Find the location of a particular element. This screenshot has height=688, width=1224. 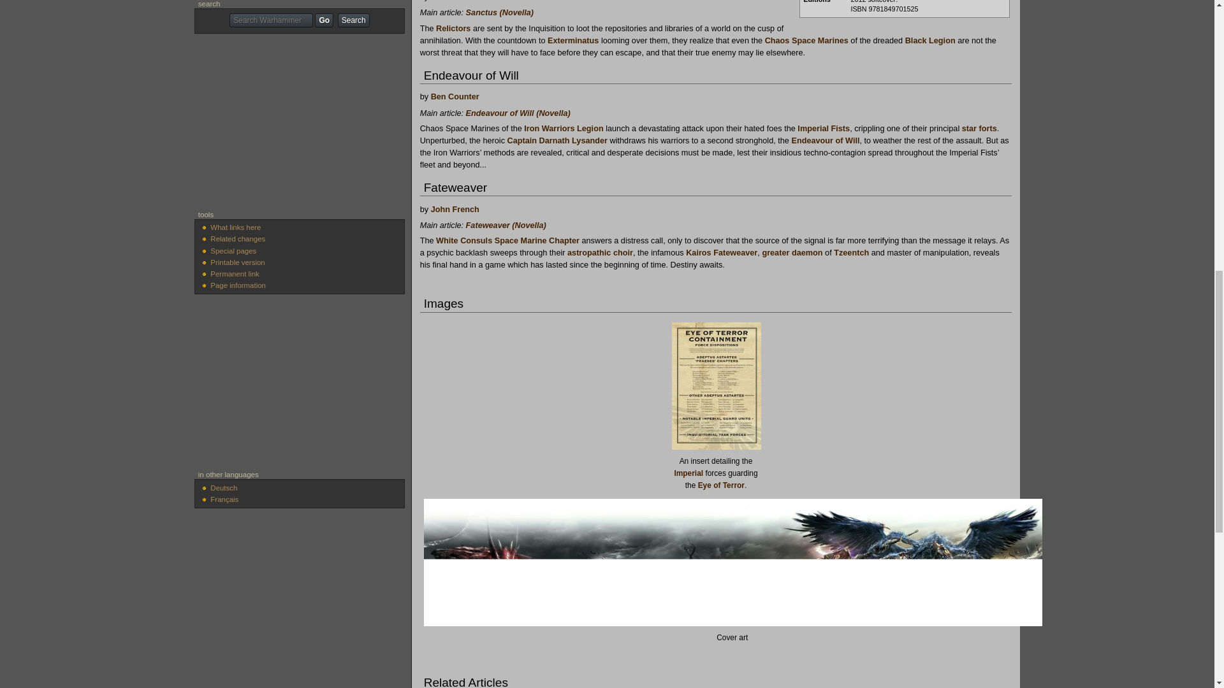

Search is located at coordinates (353, 20).